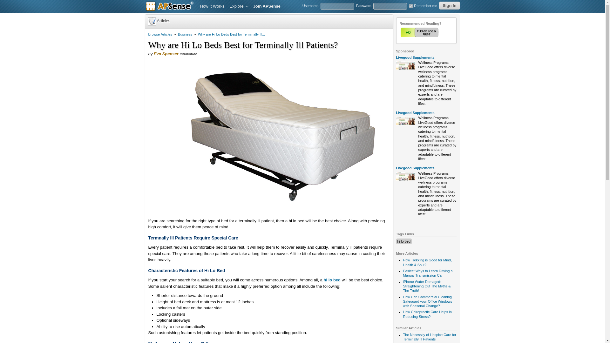  Describe the element at coordinates (166, 54) in the screenshot. I see `Eva Spenser` at that location.